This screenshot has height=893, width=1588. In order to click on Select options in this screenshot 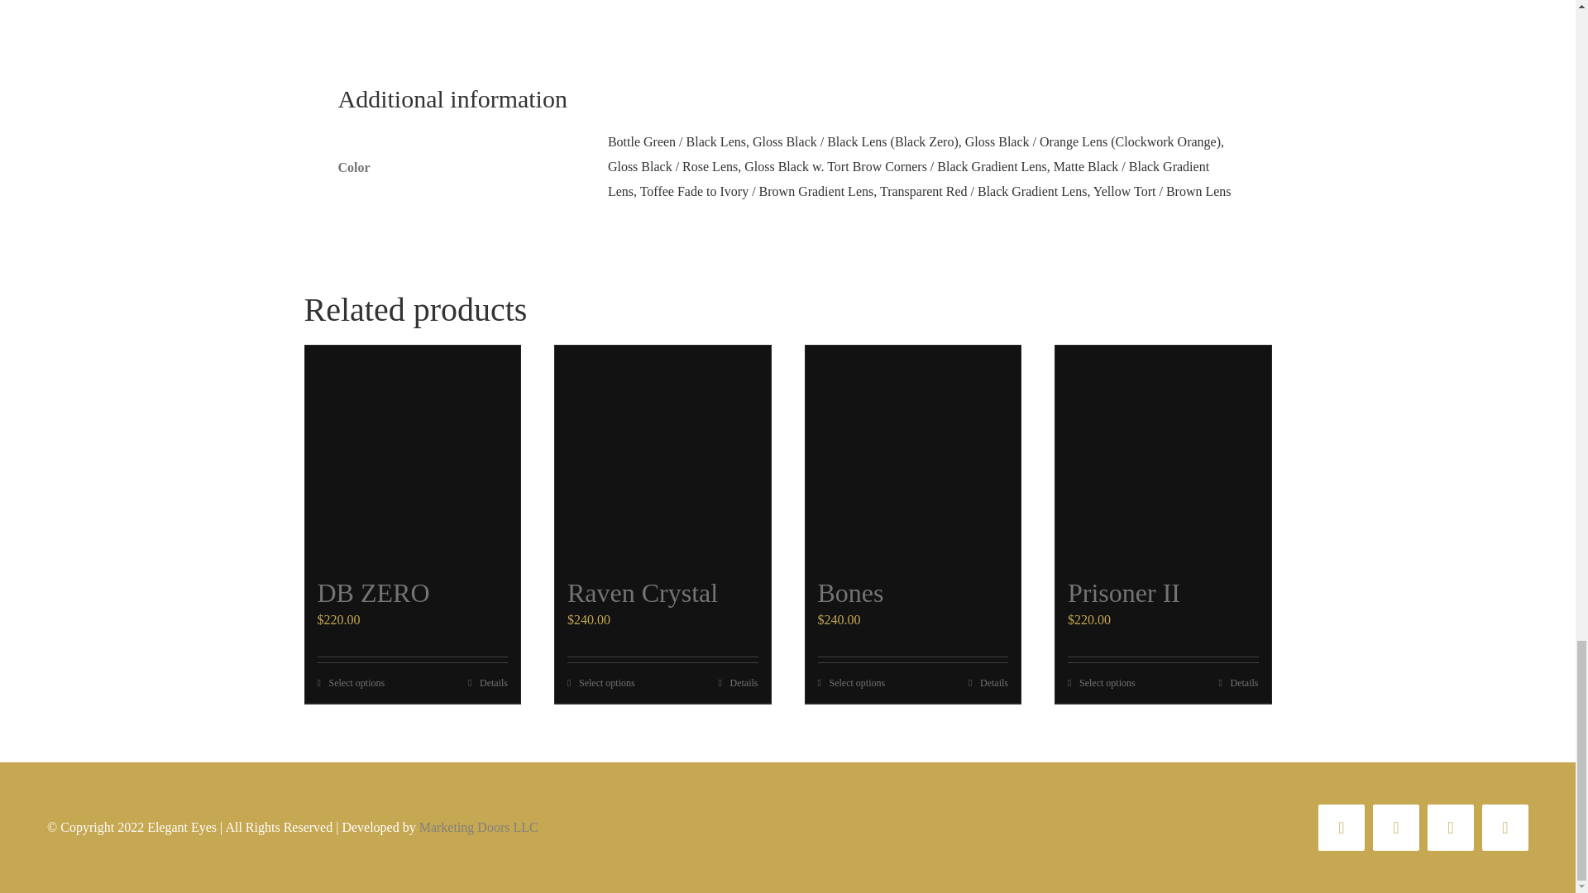, I will do `click(600, 682)`.